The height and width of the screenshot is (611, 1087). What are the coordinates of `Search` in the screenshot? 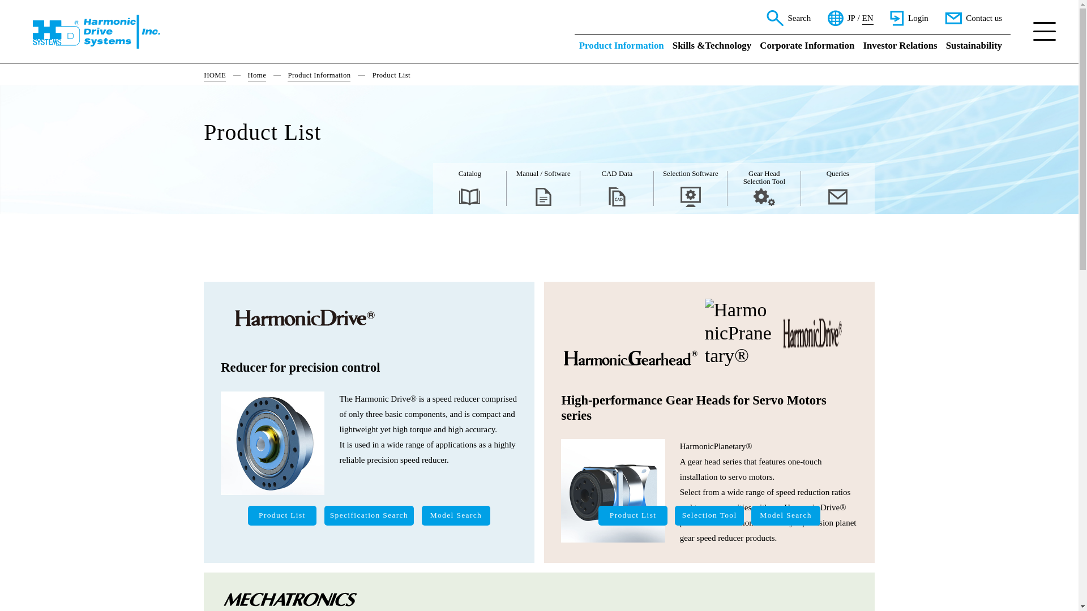 It's located at (788, 18).